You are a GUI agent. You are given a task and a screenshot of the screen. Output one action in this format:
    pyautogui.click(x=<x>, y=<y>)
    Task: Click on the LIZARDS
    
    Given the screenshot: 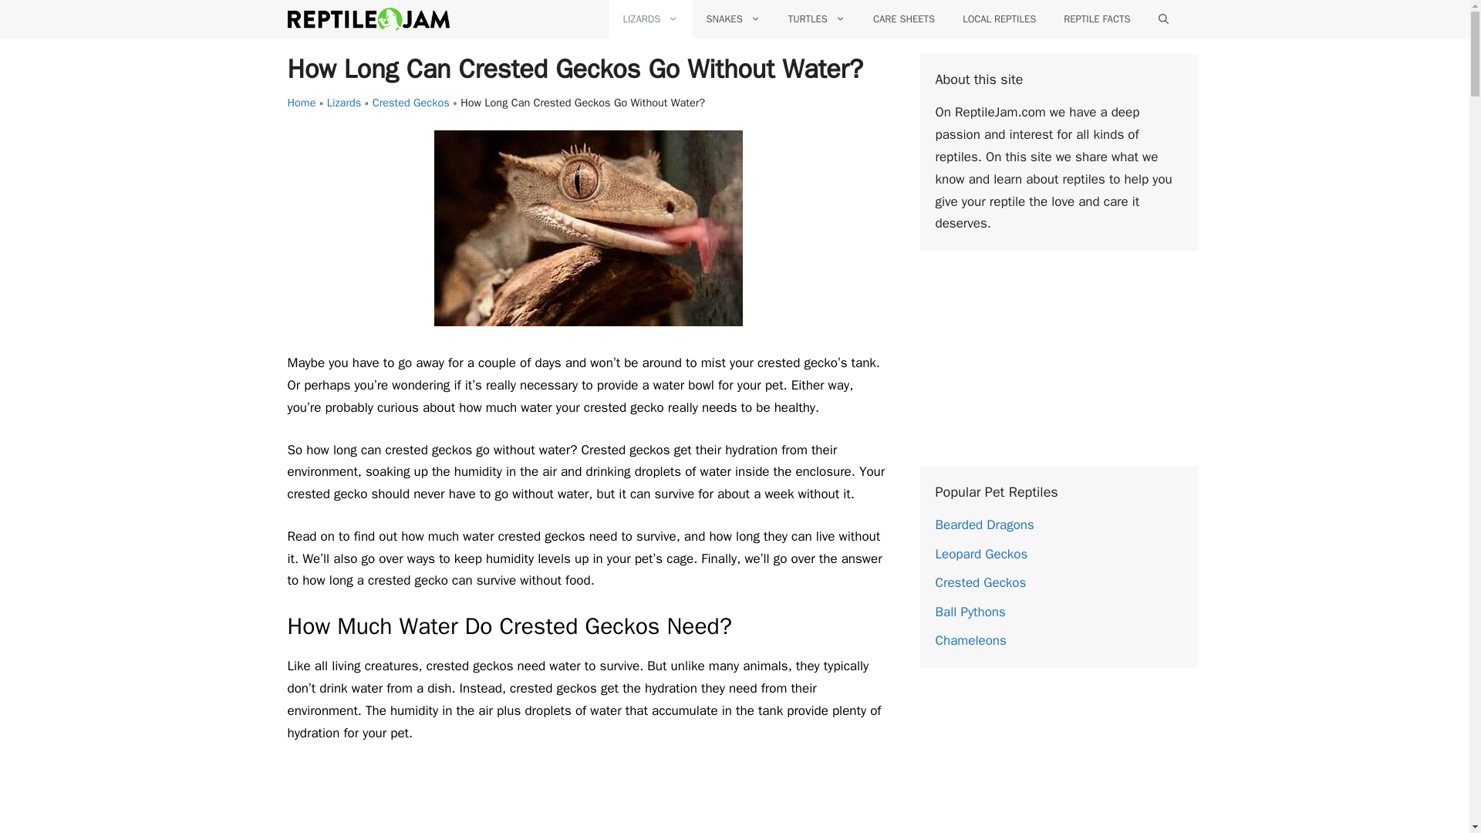 What is the action you would take?
    pyautogui.click(x=651, y=19)
    